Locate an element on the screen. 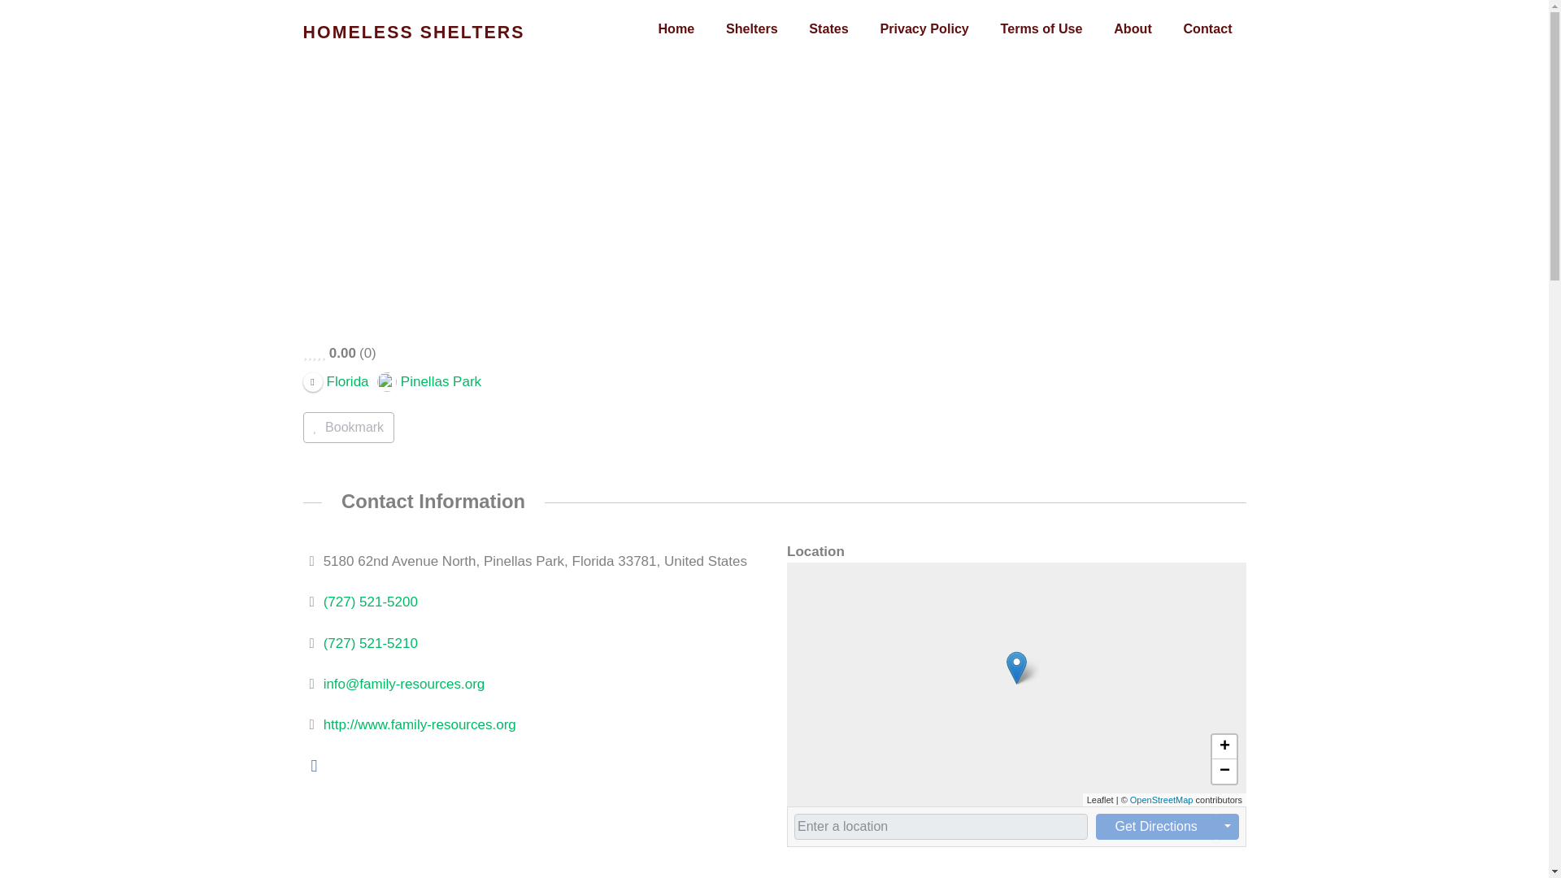 This screenshot has height=878, width=1561. OpenStreetMap is located at coordinates (1160, 800).